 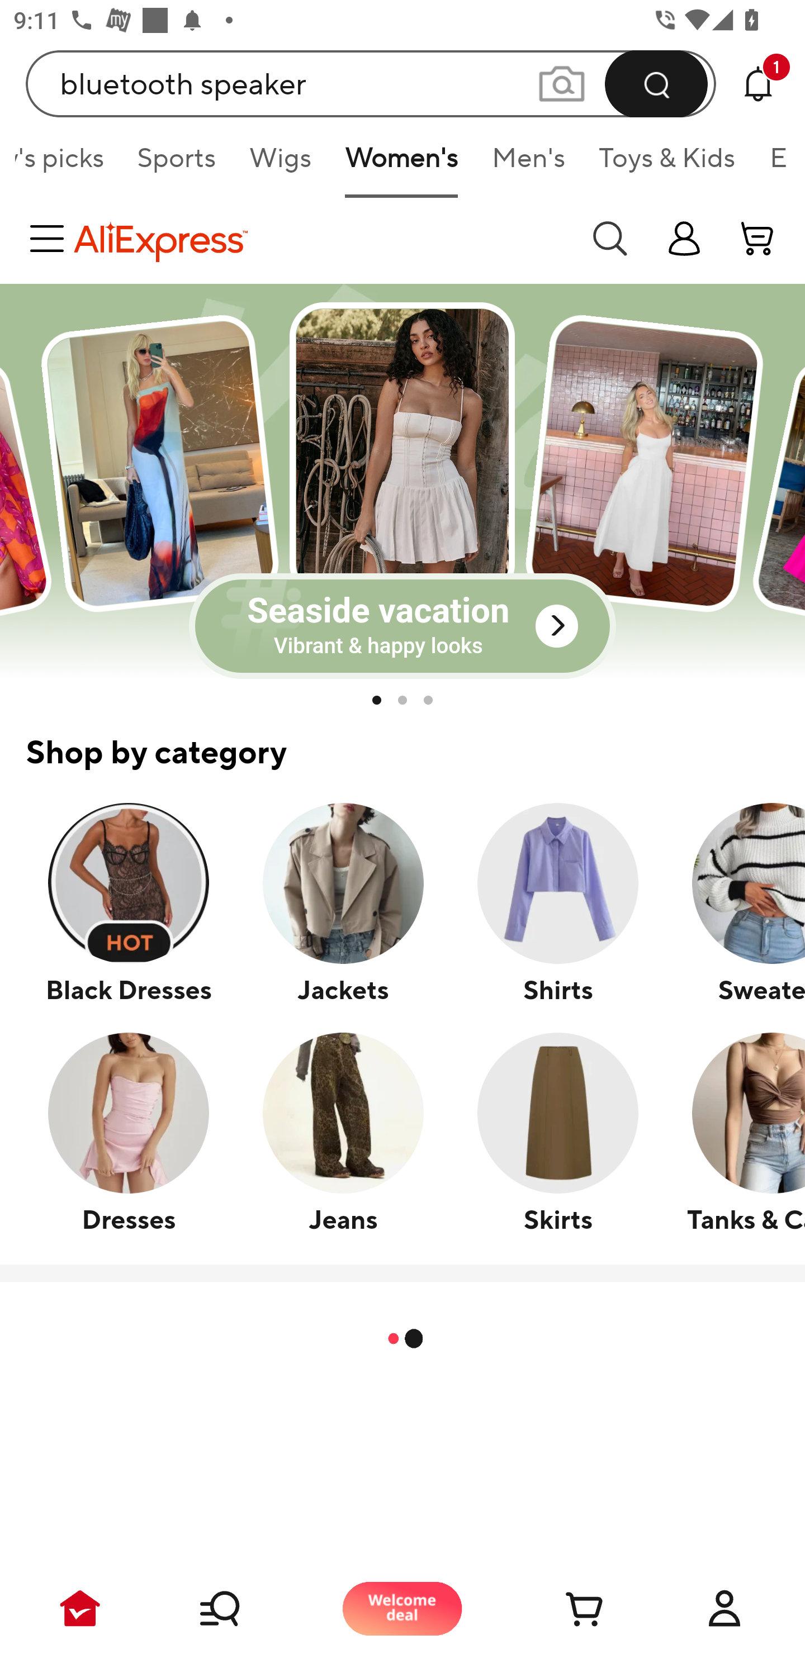 I want to click on Black Dresses 225x230.png_ Black Dresses, so click(x=129, y=903).